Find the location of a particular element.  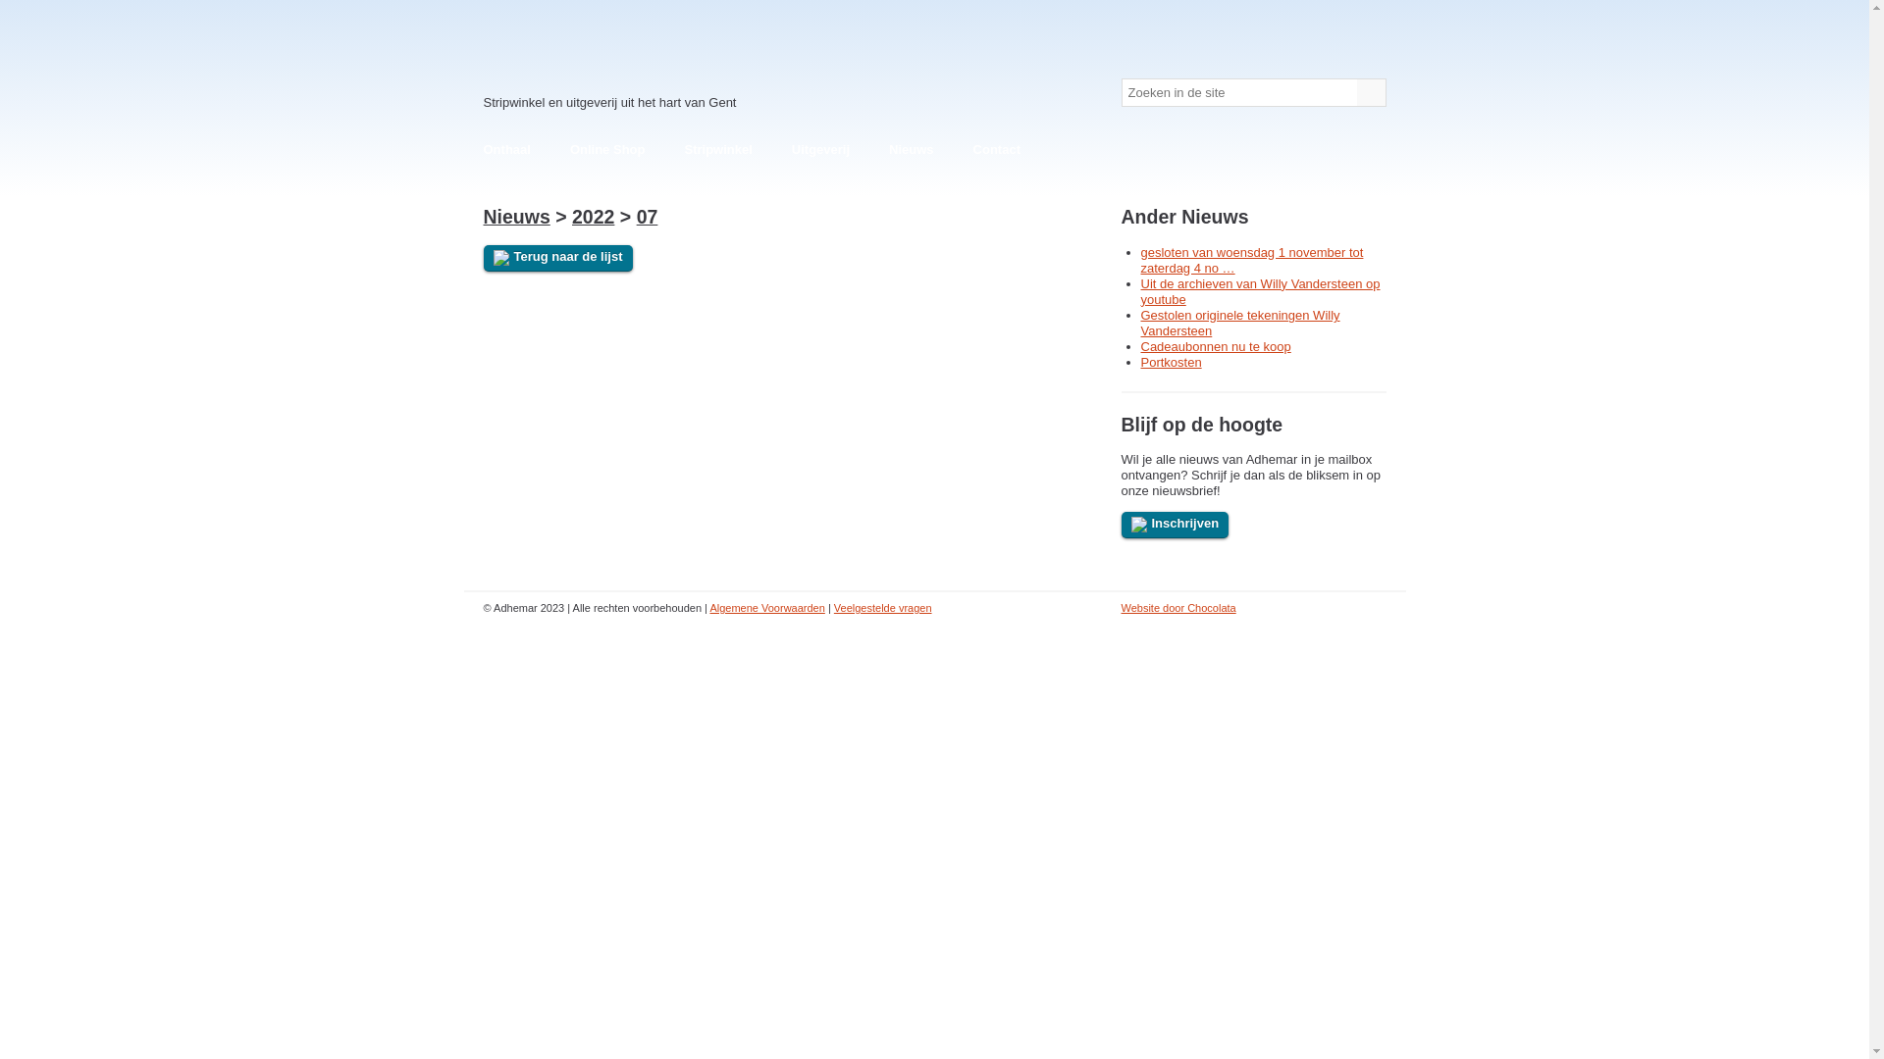

Onthaal is located at coordinates (506, 150).